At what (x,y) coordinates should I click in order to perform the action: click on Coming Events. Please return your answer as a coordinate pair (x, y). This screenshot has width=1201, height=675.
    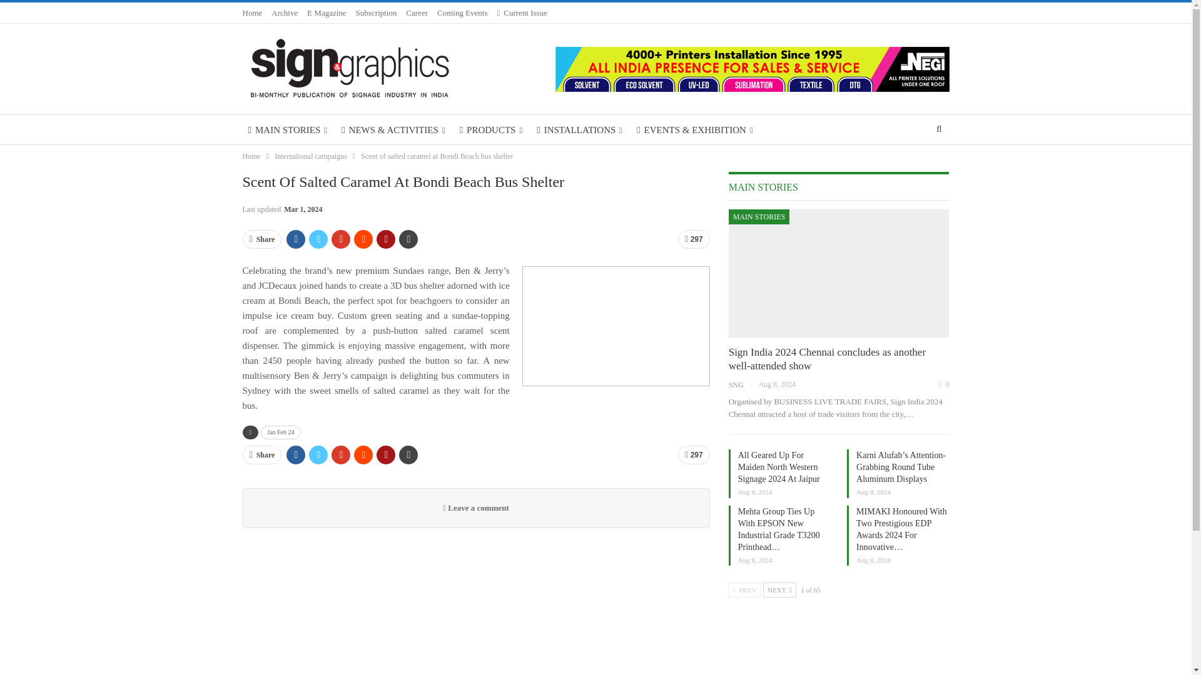
    Looking at the image, I should click on (462, 12).